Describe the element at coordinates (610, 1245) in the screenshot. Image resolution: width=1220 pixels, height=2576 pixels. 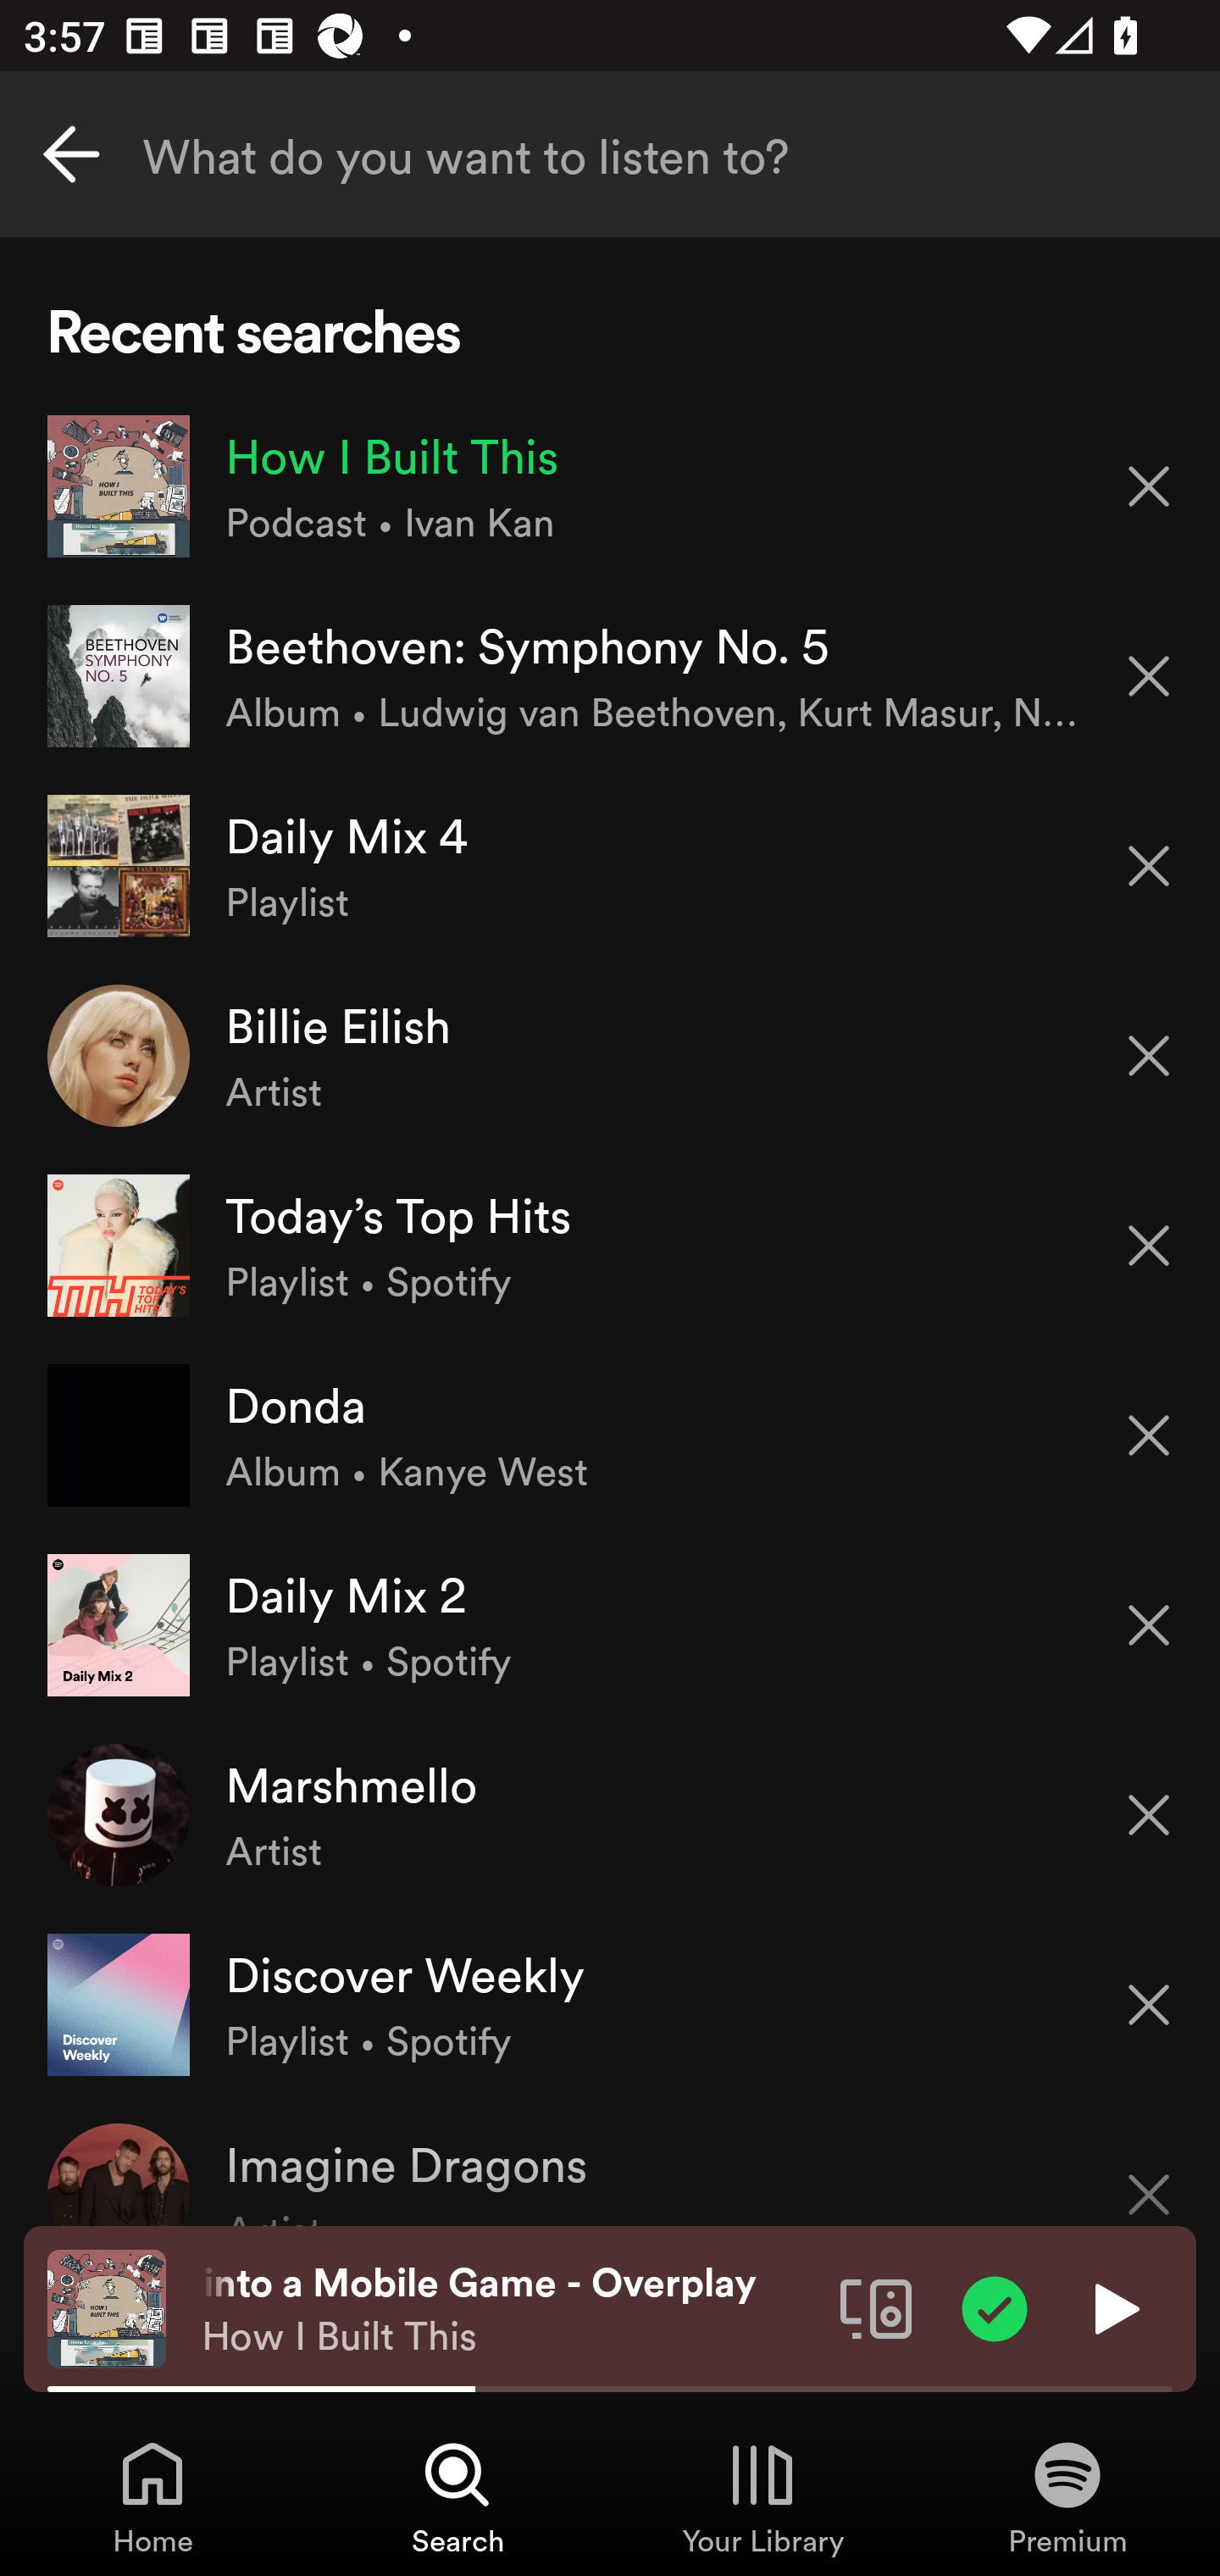
I see `Today’s Top Hits Playlist • Spotify Remove` at that location.